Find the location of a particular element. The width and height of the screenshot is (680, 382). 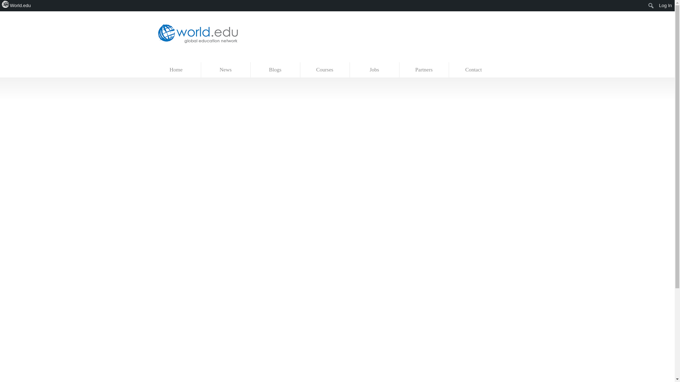

Home is located at coordinates (176, 70).